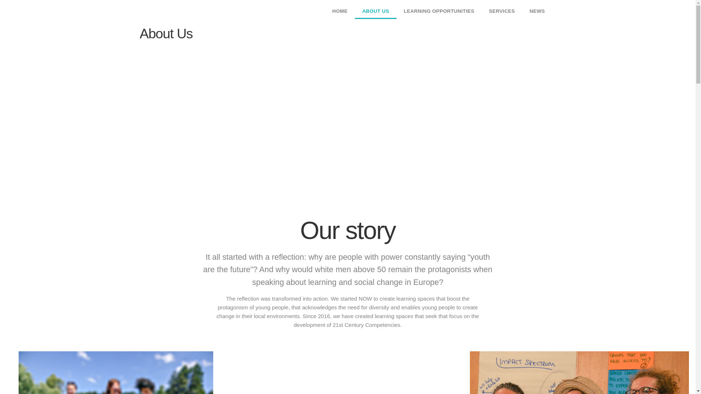 The height and width of the screenshot is (394, 701). What do you see at coordinates (537, 11) in the screenshot?
I see `NEWS` at bounding box center [537, 11].